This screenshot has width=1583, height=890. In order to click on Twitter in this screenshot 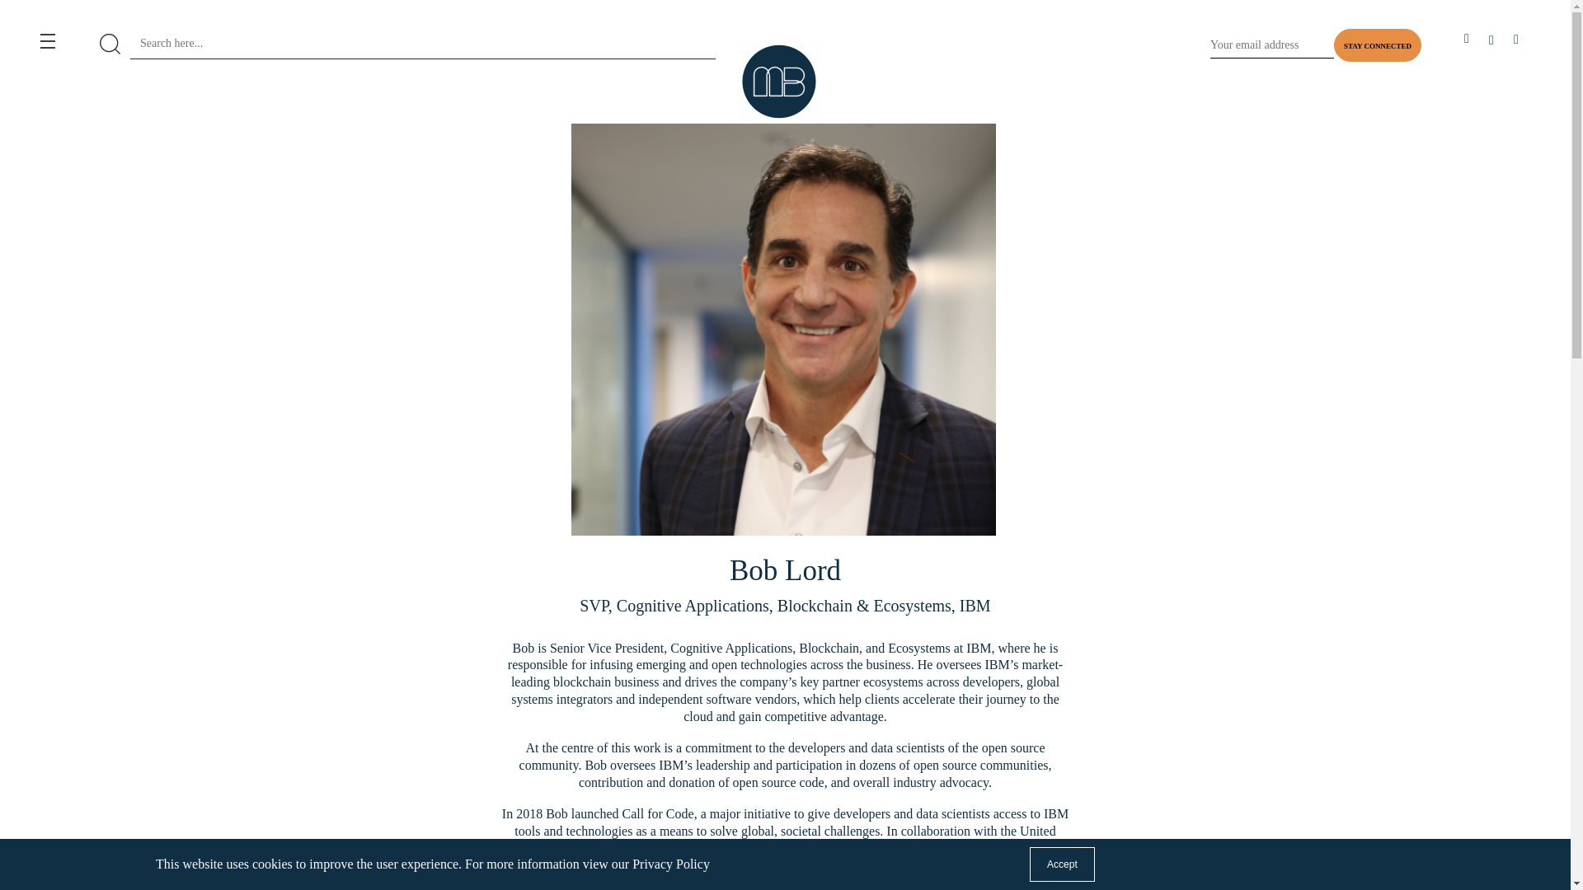, I will do `click(1491, 44)`.